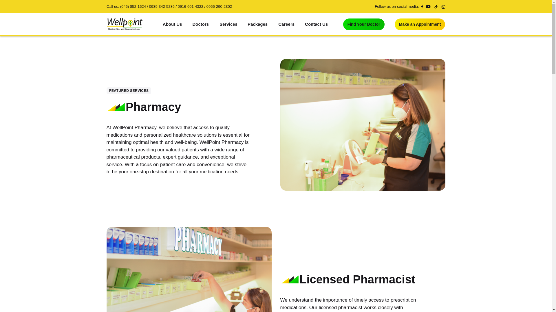 This screenshot has height=312, width=556. What do you see at coordinates (420, 24) in the screenshot?
I see `Make an Appointment` at bounding box center [420, 24].